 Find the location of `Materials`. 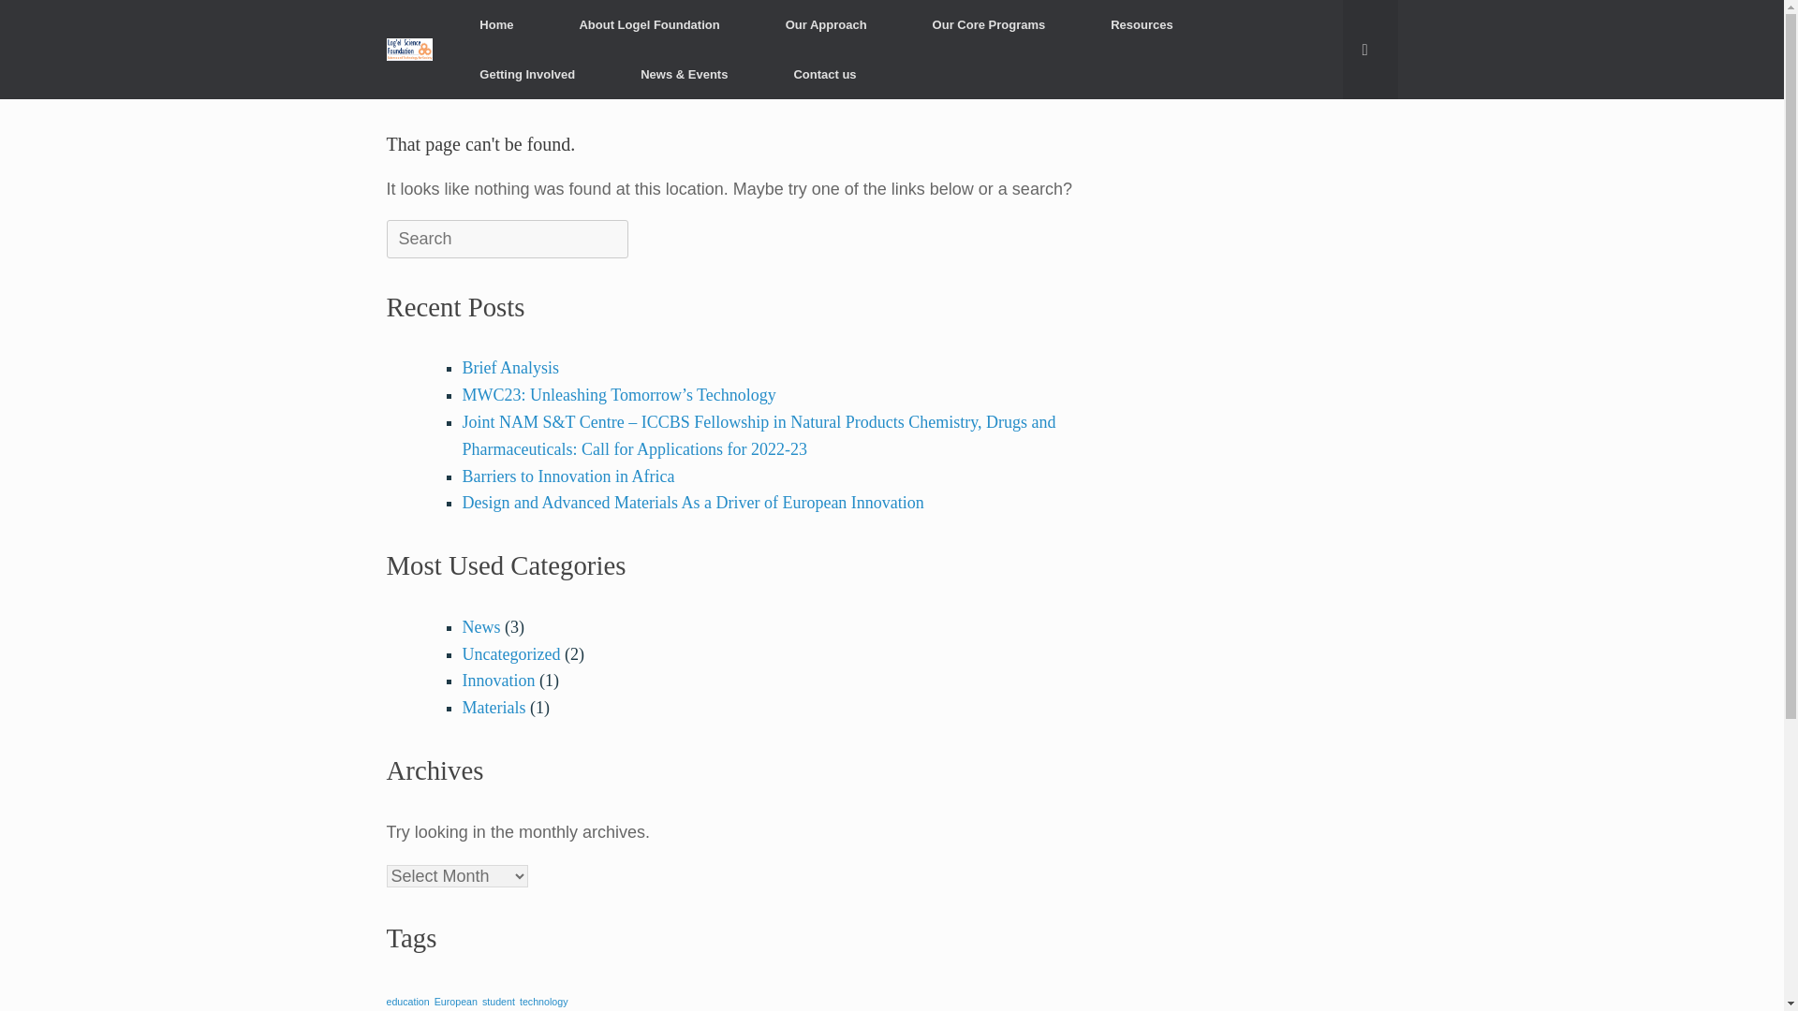

Materials is located at coordinates (494, 708).